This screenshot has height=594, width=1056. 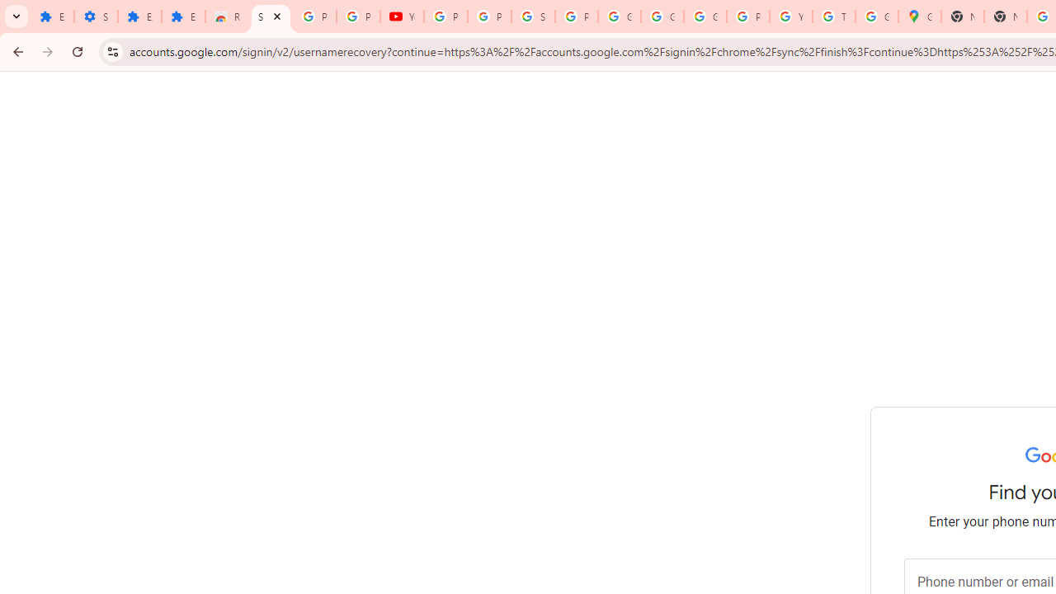 I want to click on Settings, so click(x=96, y=16).